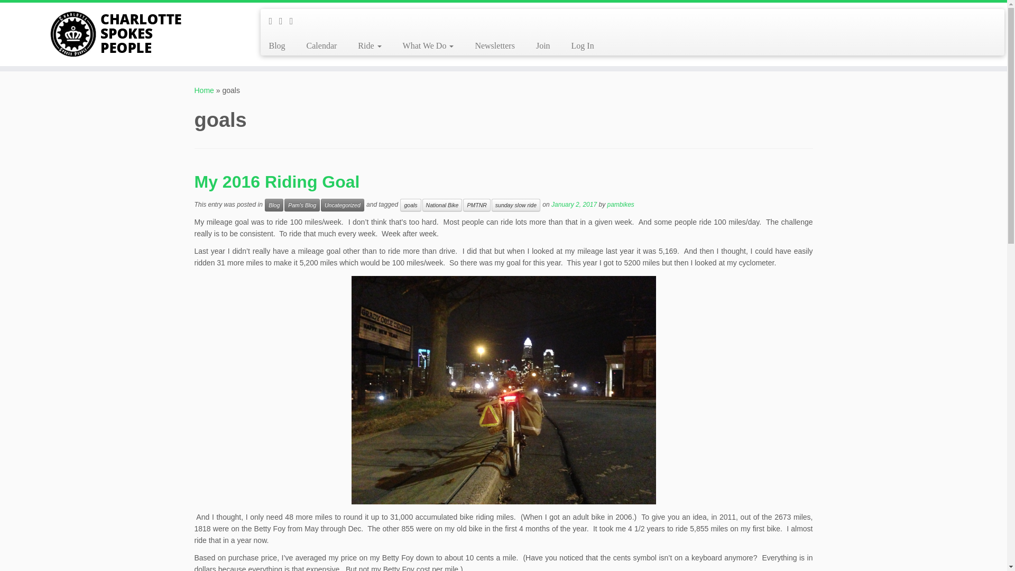 The width and height of the screenshot is (1015, 571). I want to click on View all posts in goals, so click(410, 205).